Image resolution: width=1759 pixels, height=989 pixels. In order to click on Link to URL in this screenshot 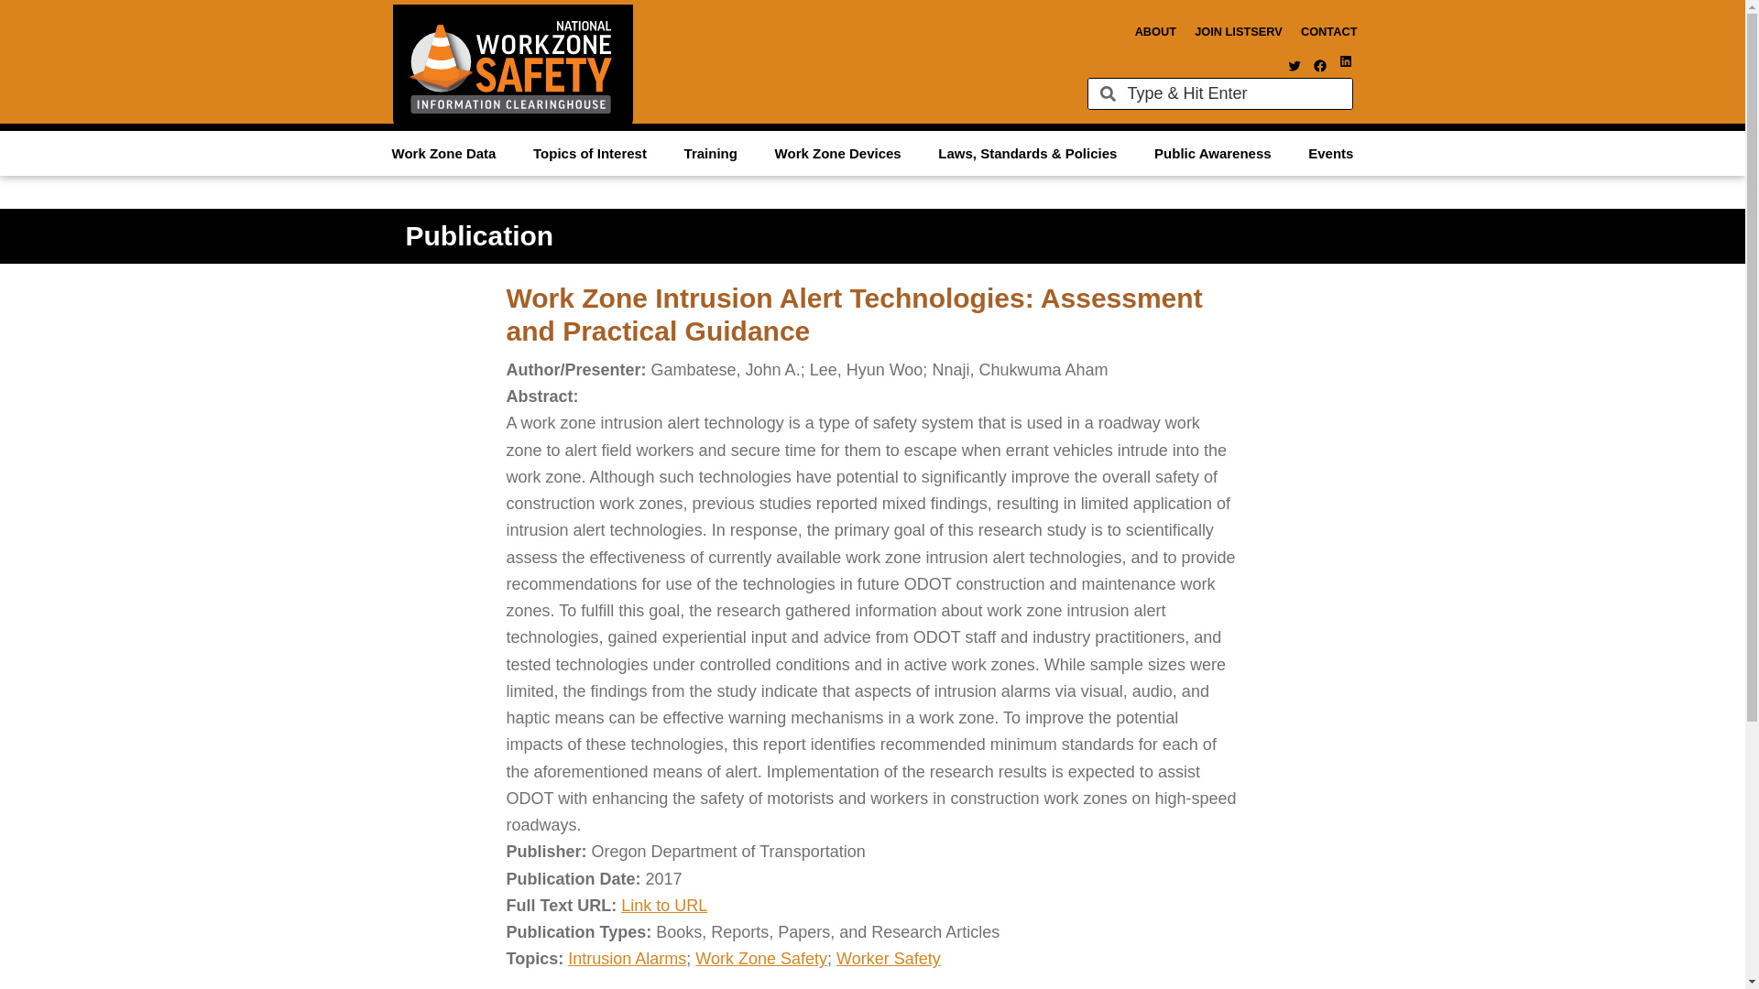, I will do `click(663, 905)`.